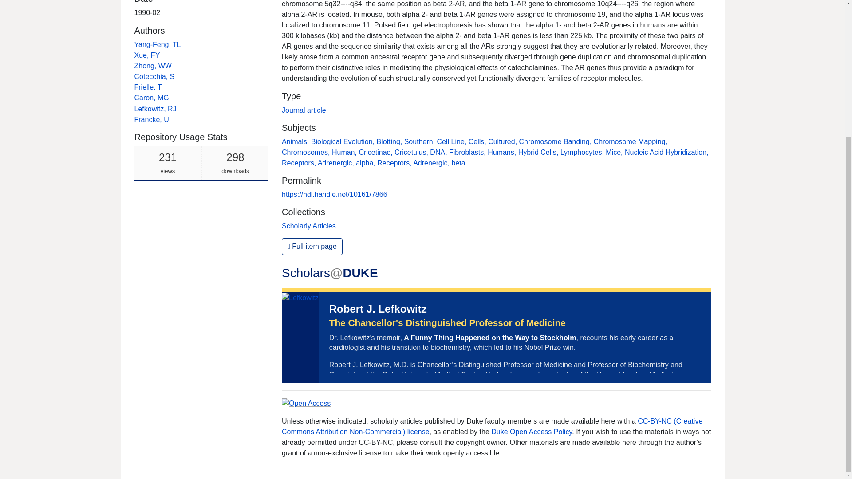 This screenshot has width=852, height=479. Describe the element at coordinates (151, 119) in the screenshot. I see `Francke, U` at that location.